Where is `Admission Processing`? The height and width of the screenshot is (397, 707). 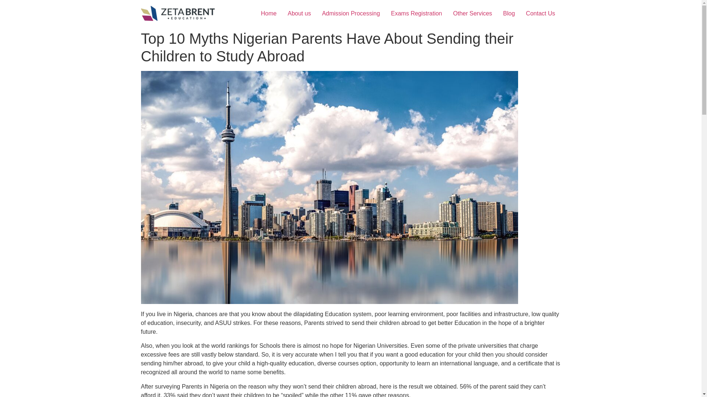 Admission Processing is located at coordinates (351, 13).